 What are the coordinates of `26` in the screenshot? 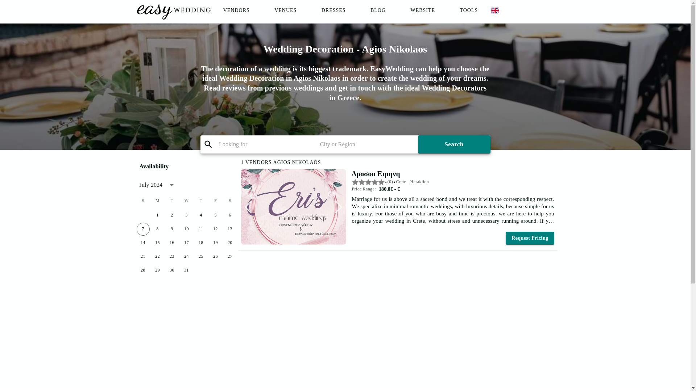 It's located at (215, 256).